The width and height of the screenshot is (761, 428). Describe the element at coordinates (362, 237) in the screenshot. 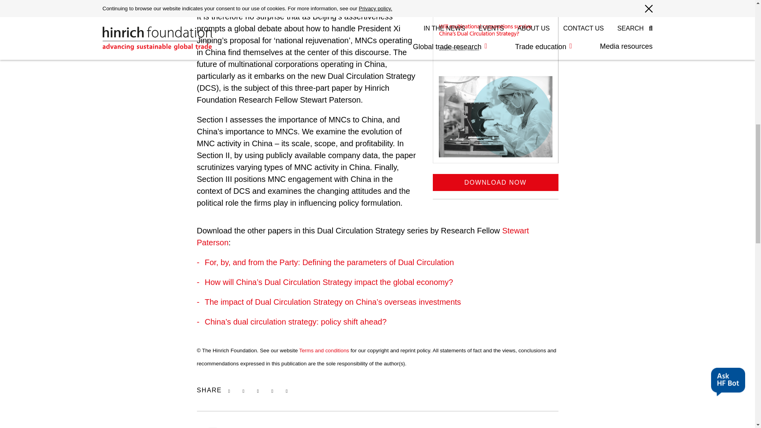

I see `Stewart Paterson` at that location.